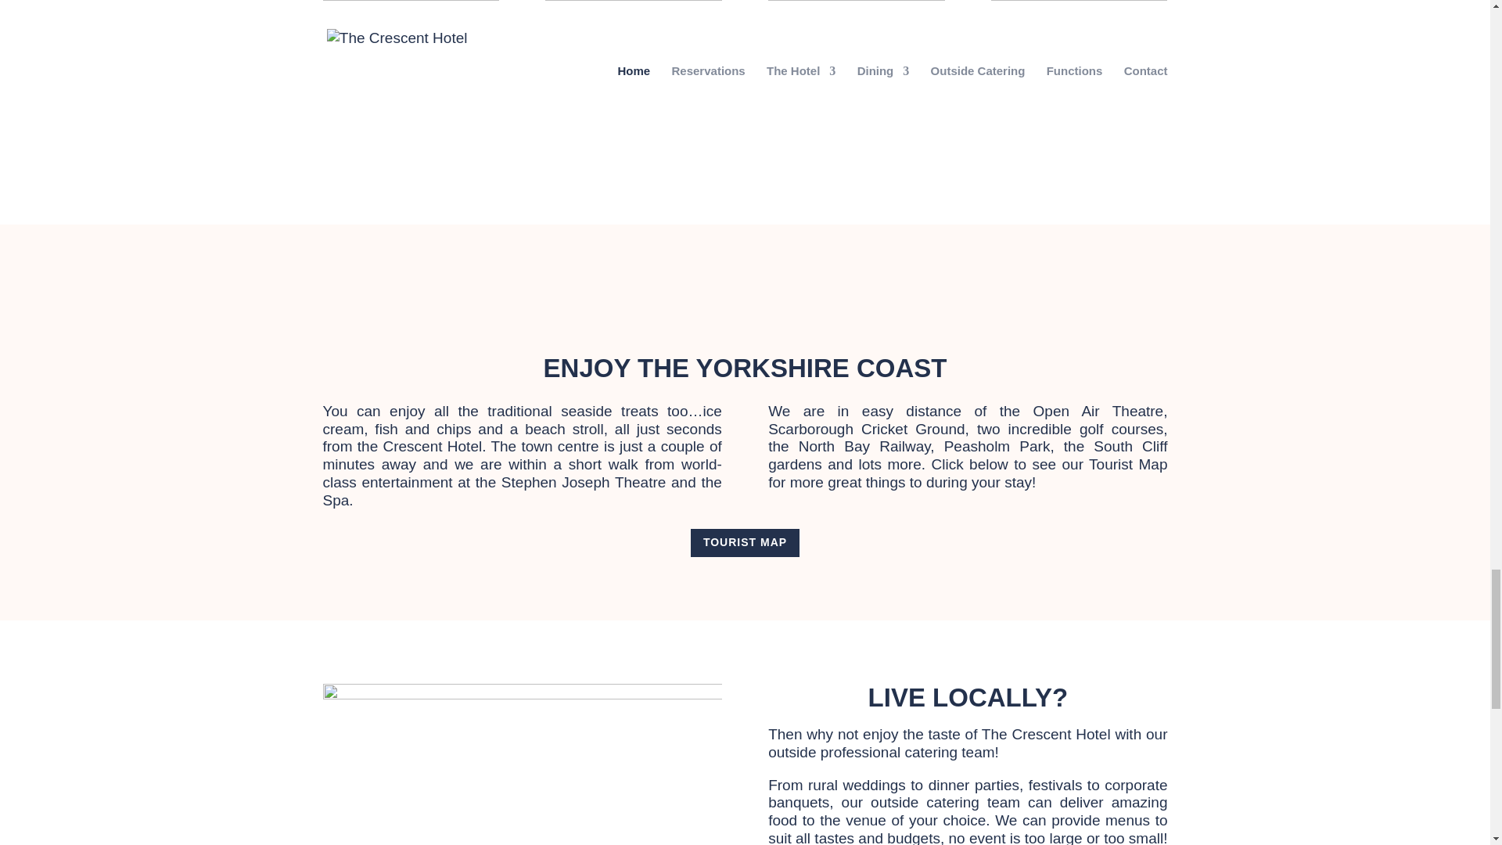  I want to click on homepage gallery-04, so click(1079, 81).